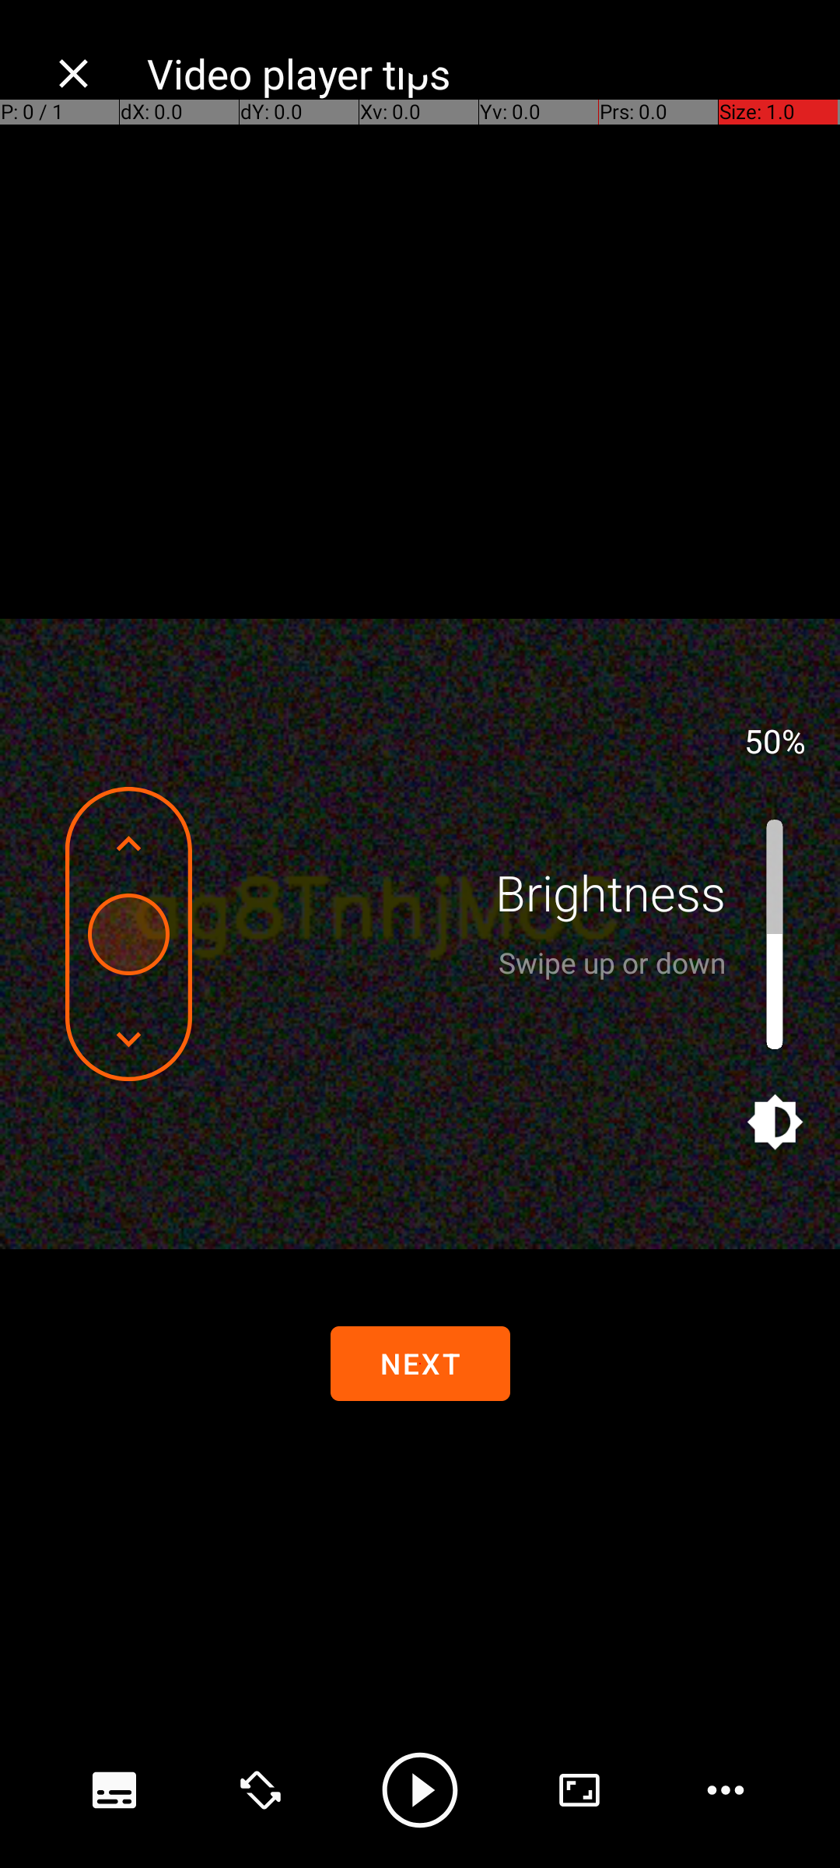  I want to click on Brightness, so click(611, 892).